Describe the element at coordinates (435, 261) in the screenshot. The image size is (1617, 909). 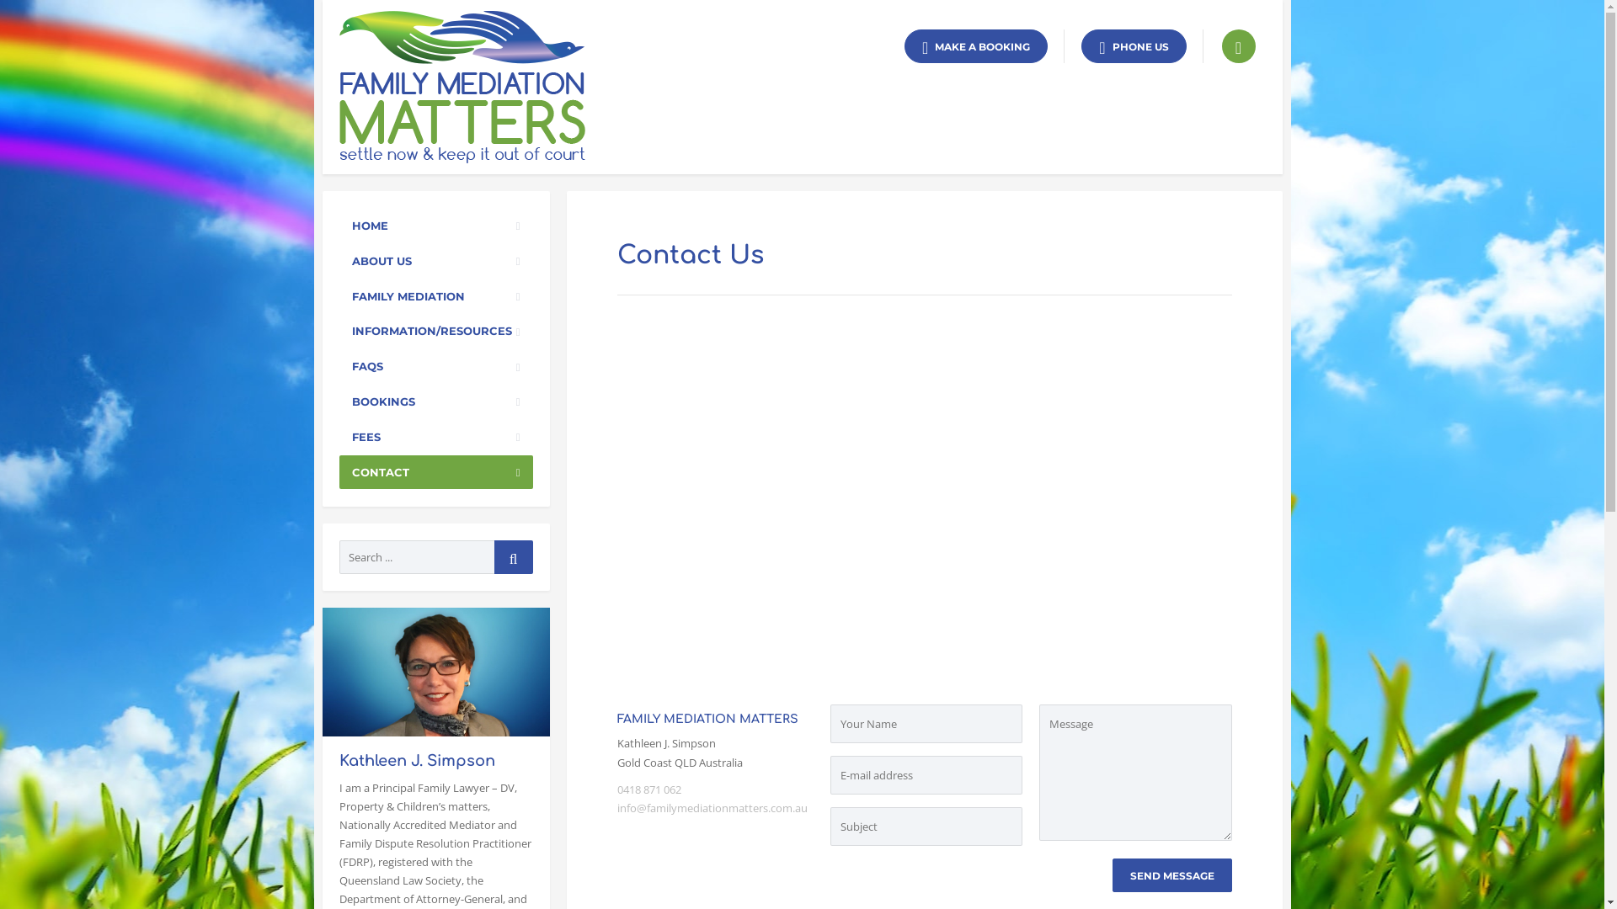
I see `ABOUT US` at that location.